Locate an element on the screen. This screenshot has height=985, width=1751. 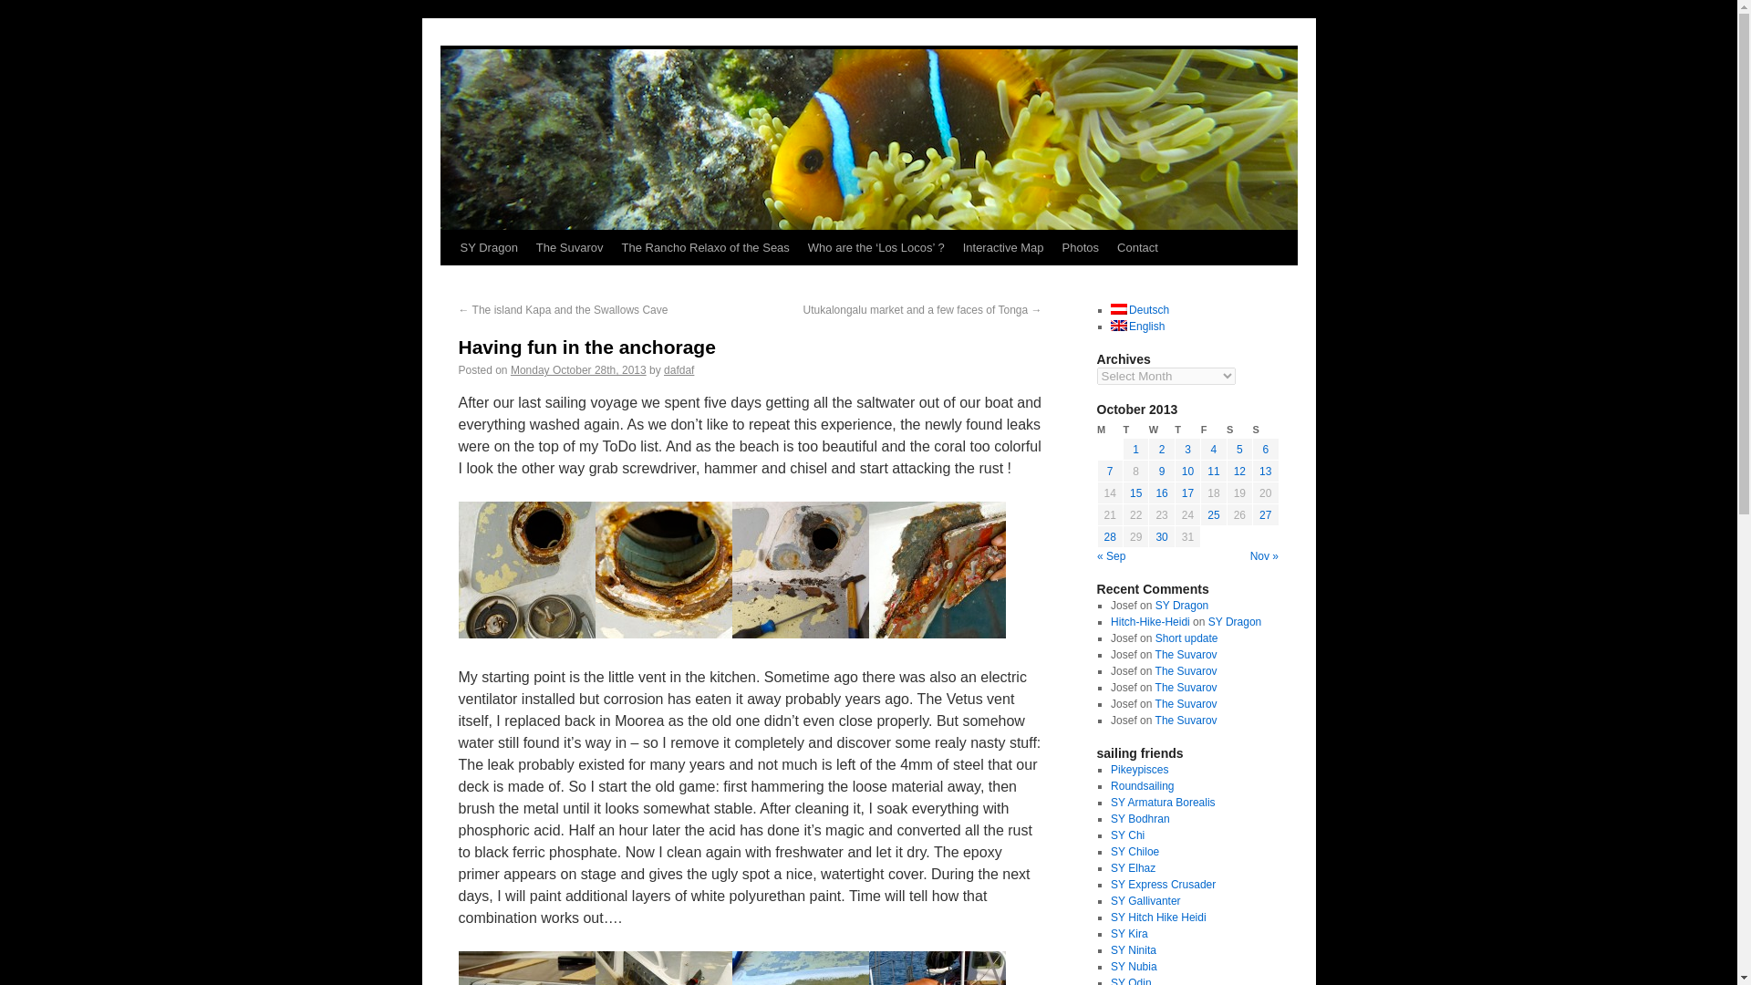
View all posts by dafdaf is located at coordinates (679, 369).